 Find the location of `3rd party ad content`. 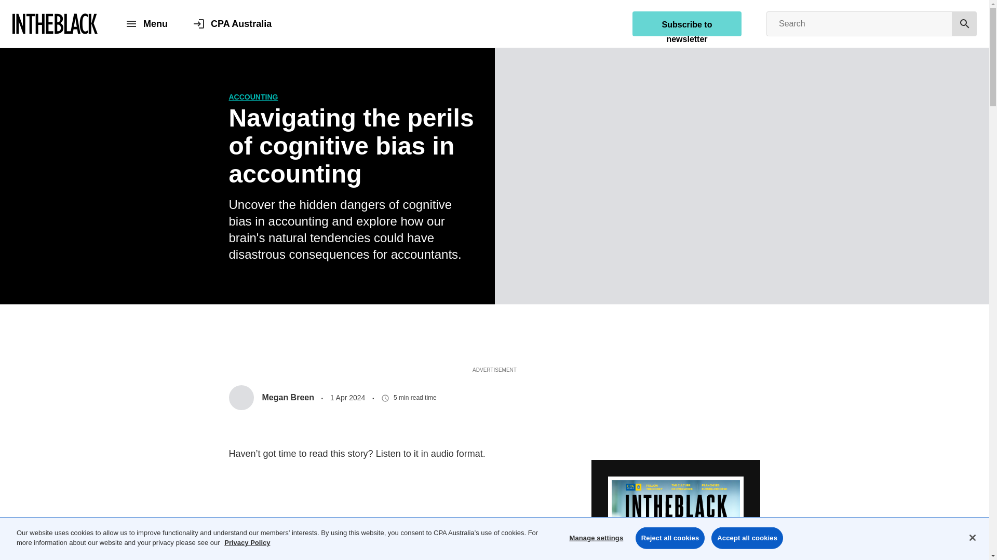

3rd party ad content is located at coordinates (495, 340).